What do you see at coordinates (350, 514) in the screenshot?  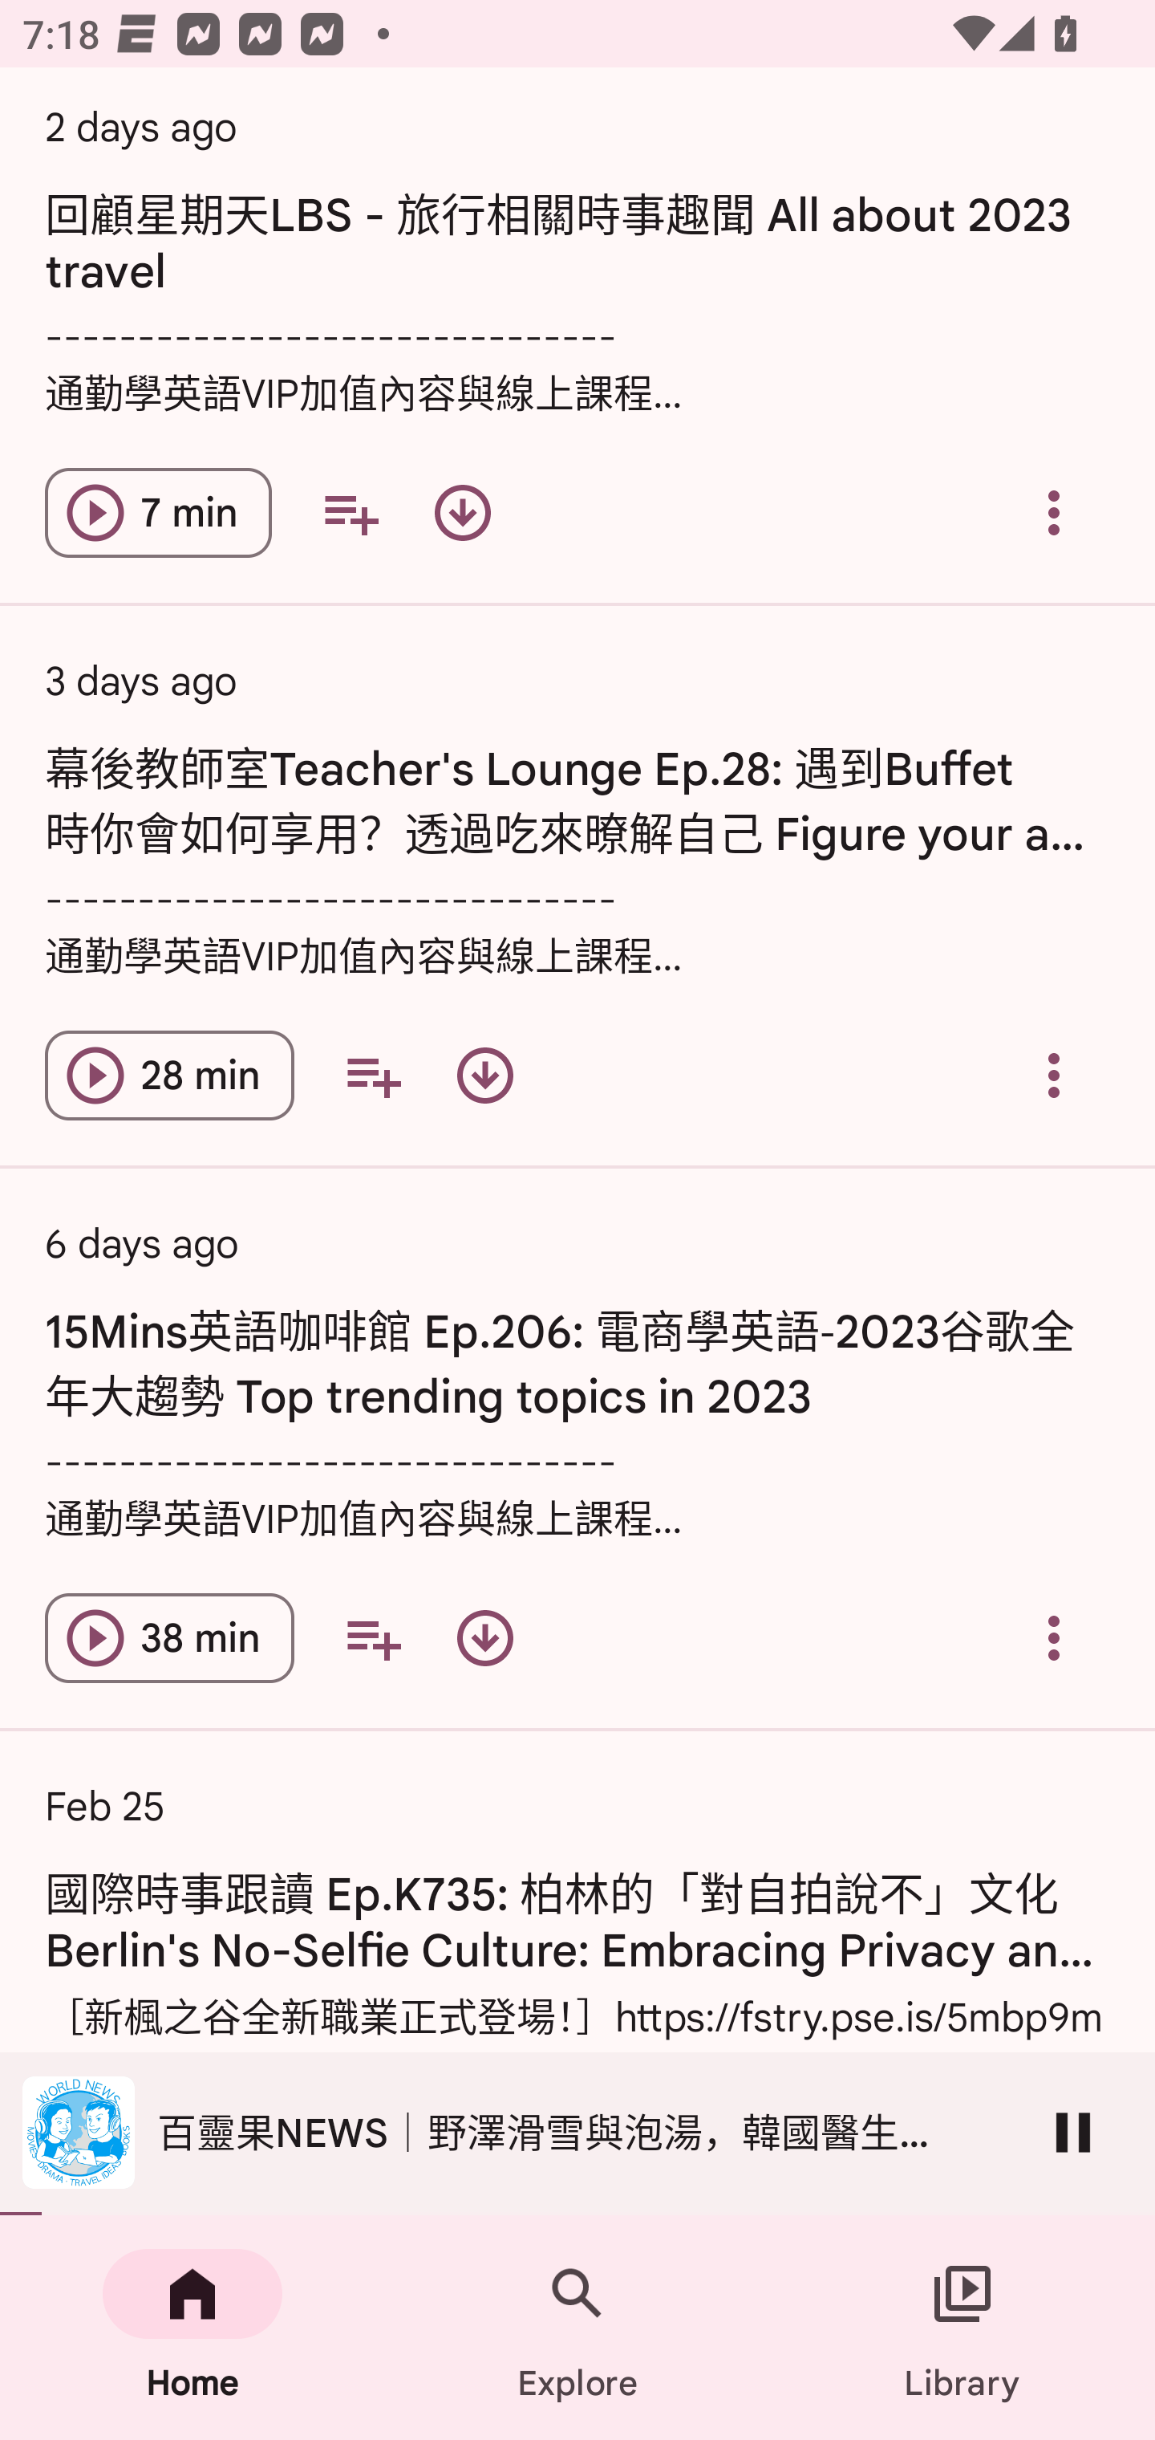 I see `Add to your queue` at bounding box center [350, 514].